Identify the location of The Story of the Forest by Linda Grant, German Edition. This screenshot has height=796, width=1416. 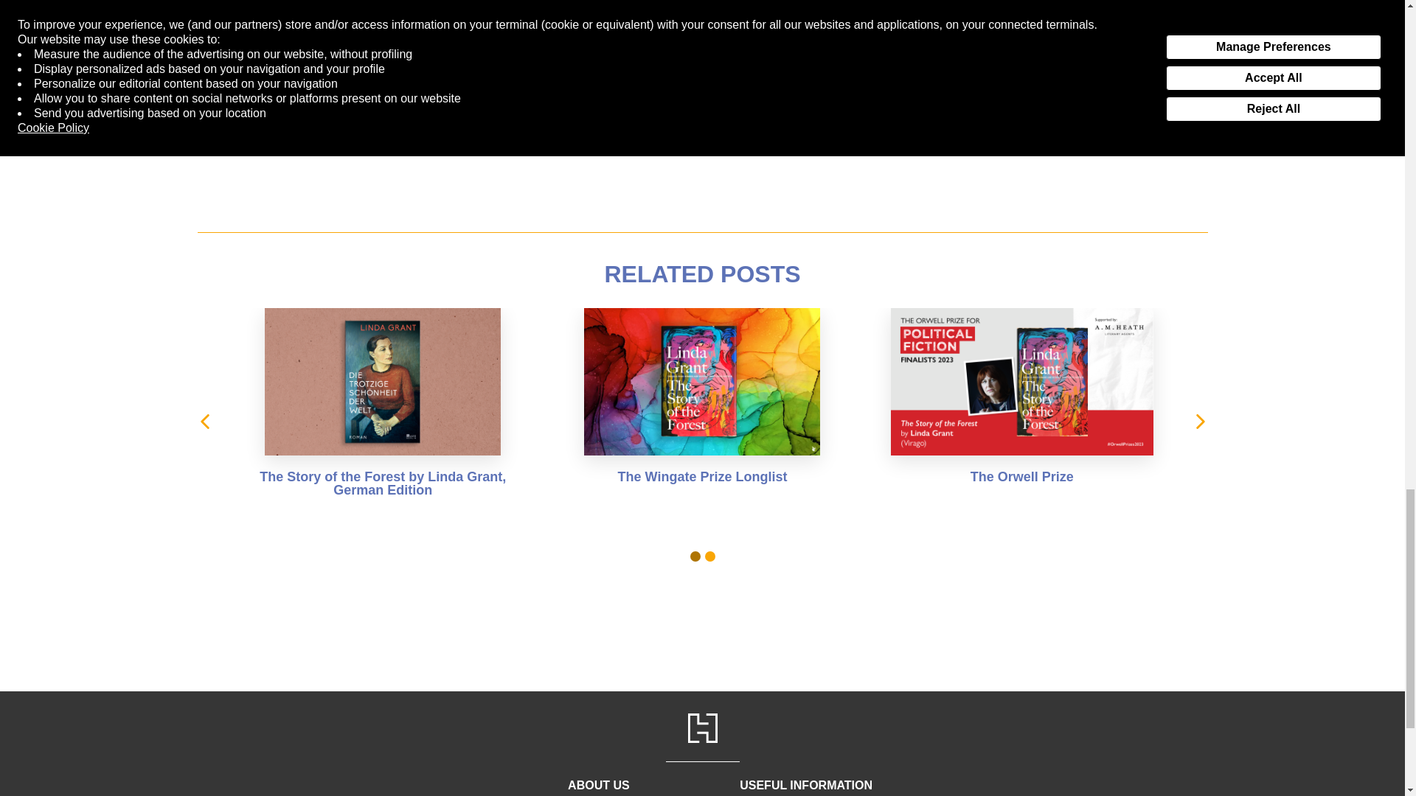
(382, 410).